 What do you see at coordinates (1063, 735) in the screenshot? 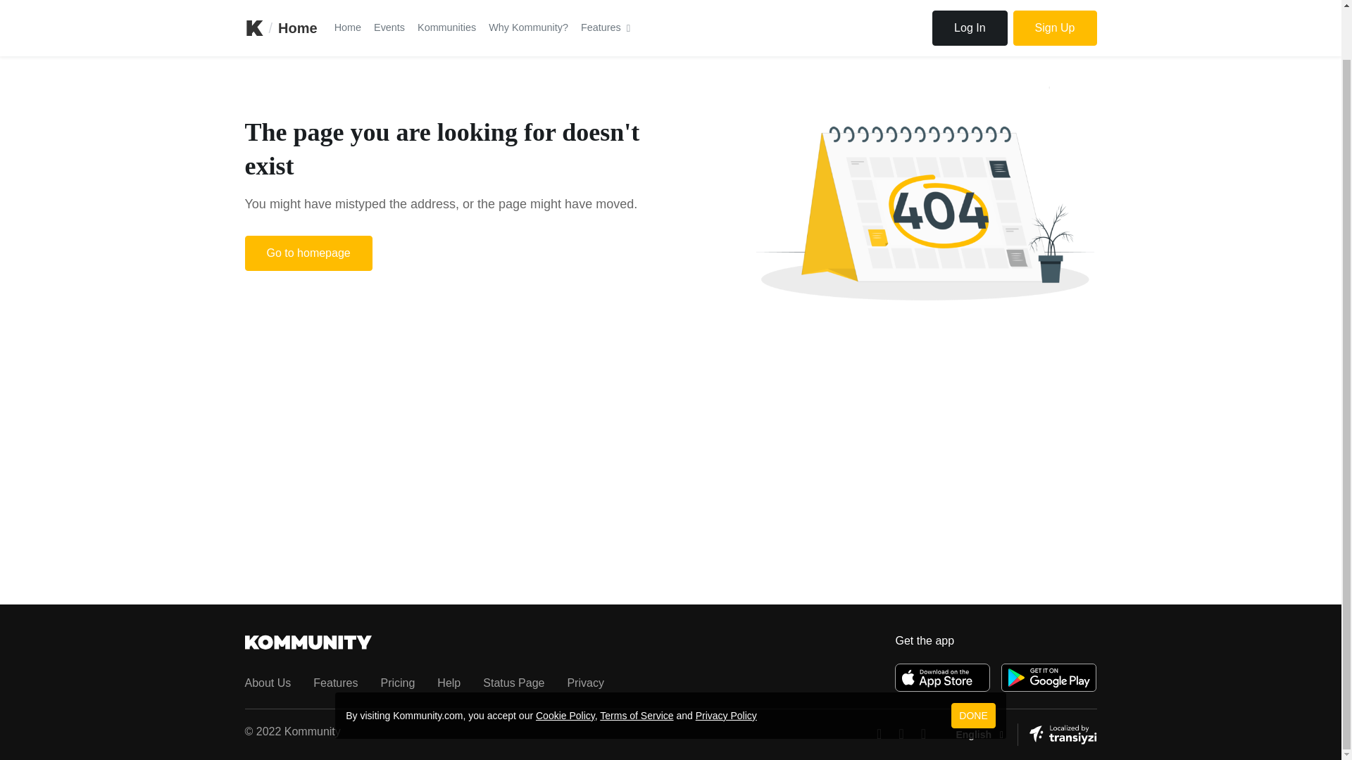
I see `Software Localization` at bounding box center [1063, 735].